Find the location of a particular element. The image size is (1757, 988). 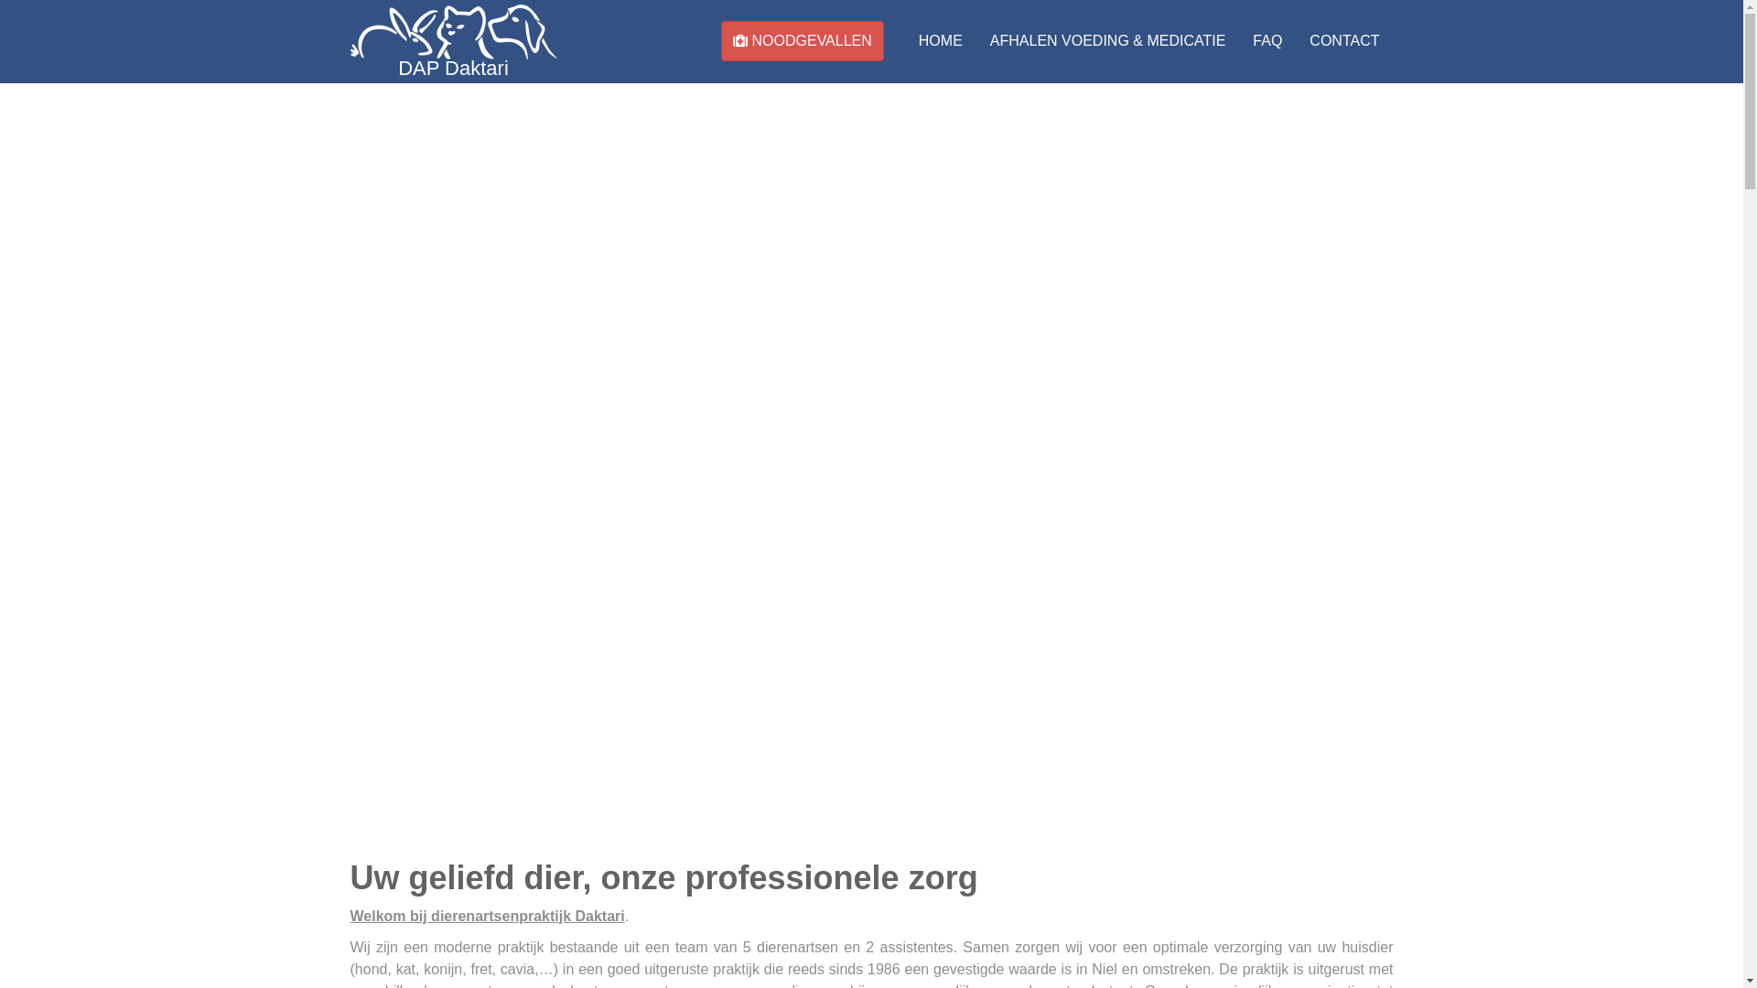

AFHALEN VOEDING & MEDICATIE is located at coordinates (1108, 41).